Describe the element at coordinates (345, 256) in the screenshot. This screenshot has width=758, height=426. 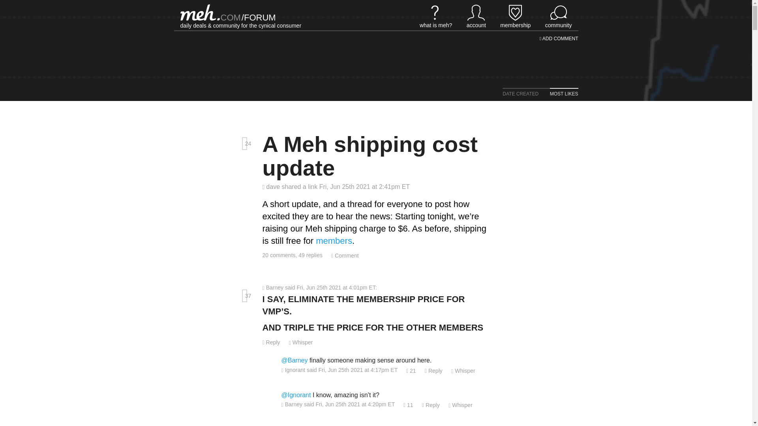
I see `Comment` at that location.